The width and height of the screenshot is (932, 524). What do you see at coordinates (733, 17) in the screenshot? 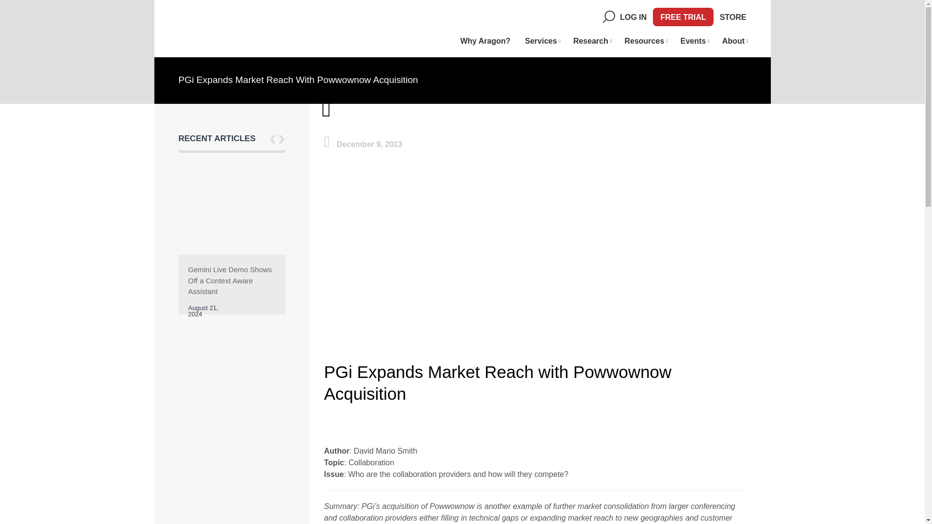
I see `STORE` at bounding box center [733, 17].